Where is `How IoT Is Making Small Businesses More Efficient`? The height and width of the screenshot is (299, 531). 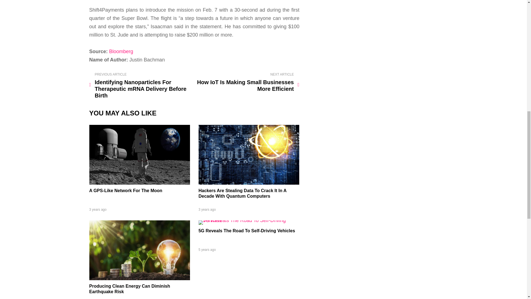
How IoT Is Making Small Businesses More Efficient is located at coordinates (248, 83).